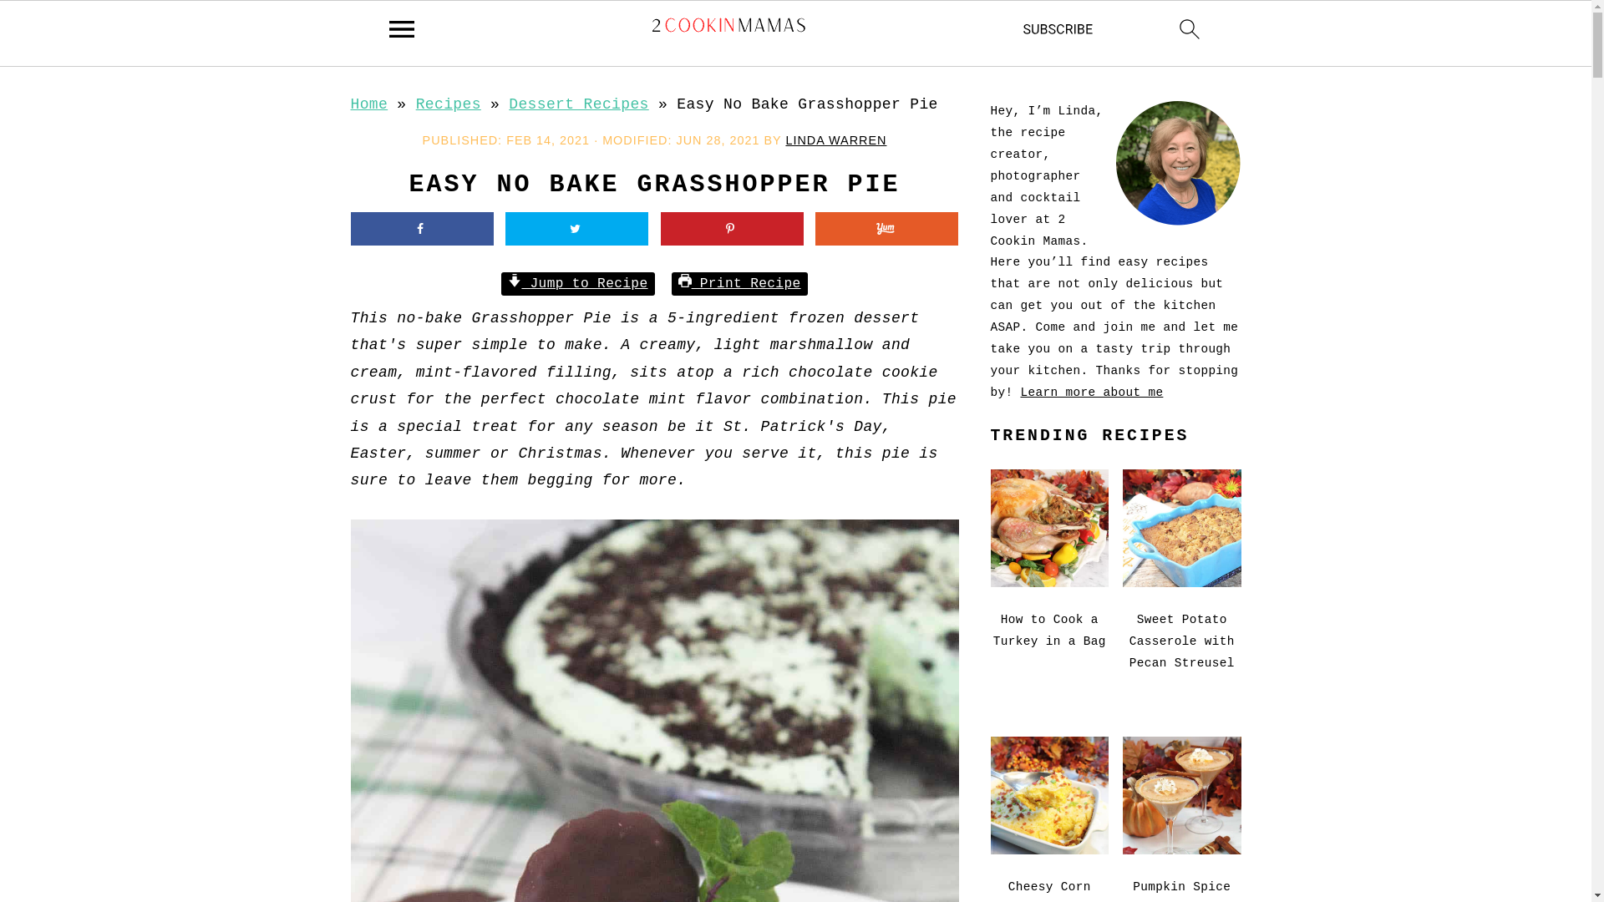  Describe the element at coordinates (423, 229) in the screenshot. I see `Share on Facebook` at that location.